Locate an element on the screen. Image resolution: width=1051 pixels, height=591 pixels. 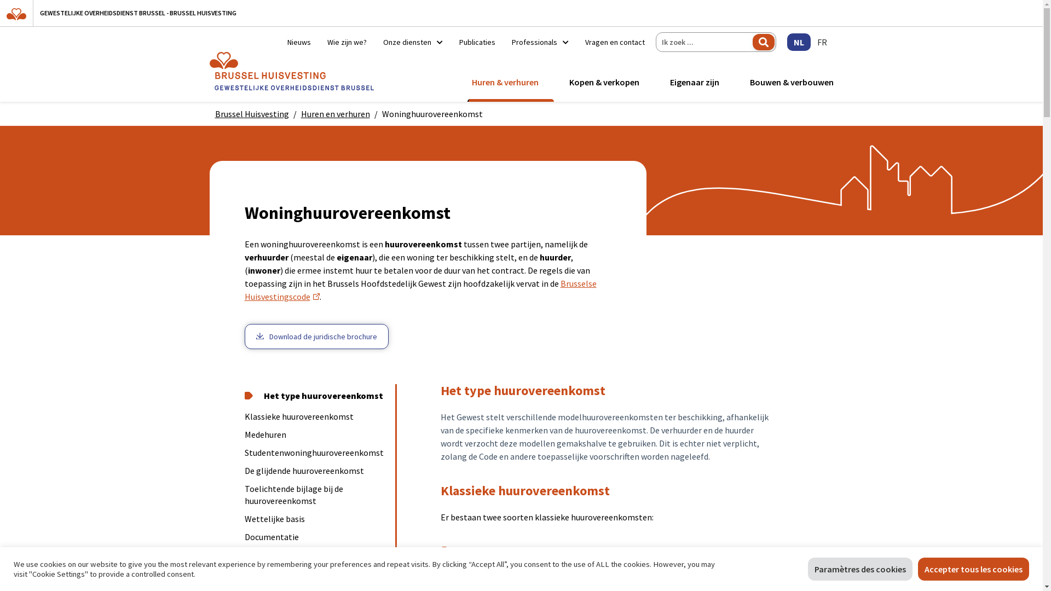
Wettelijke basis is located at coordinates (315, 519).